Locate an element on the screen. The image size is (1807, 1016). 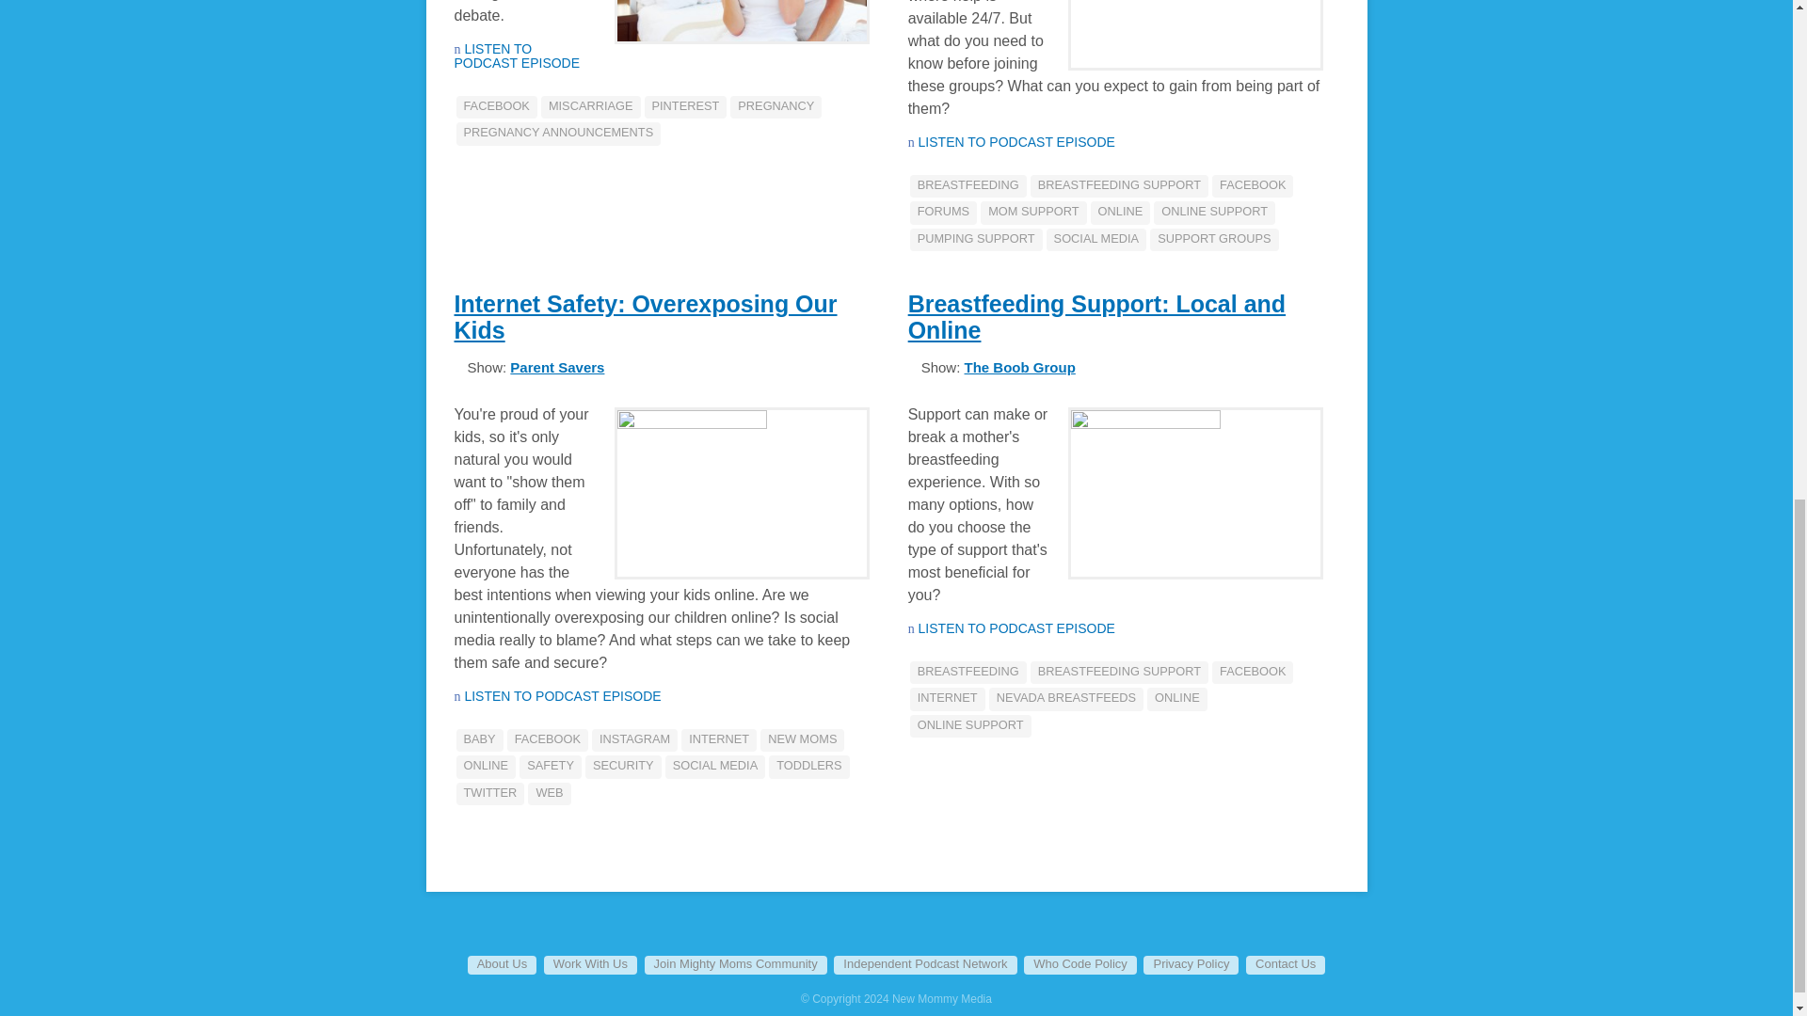
MISCARRIAGE is located at coordinates (591, 107).